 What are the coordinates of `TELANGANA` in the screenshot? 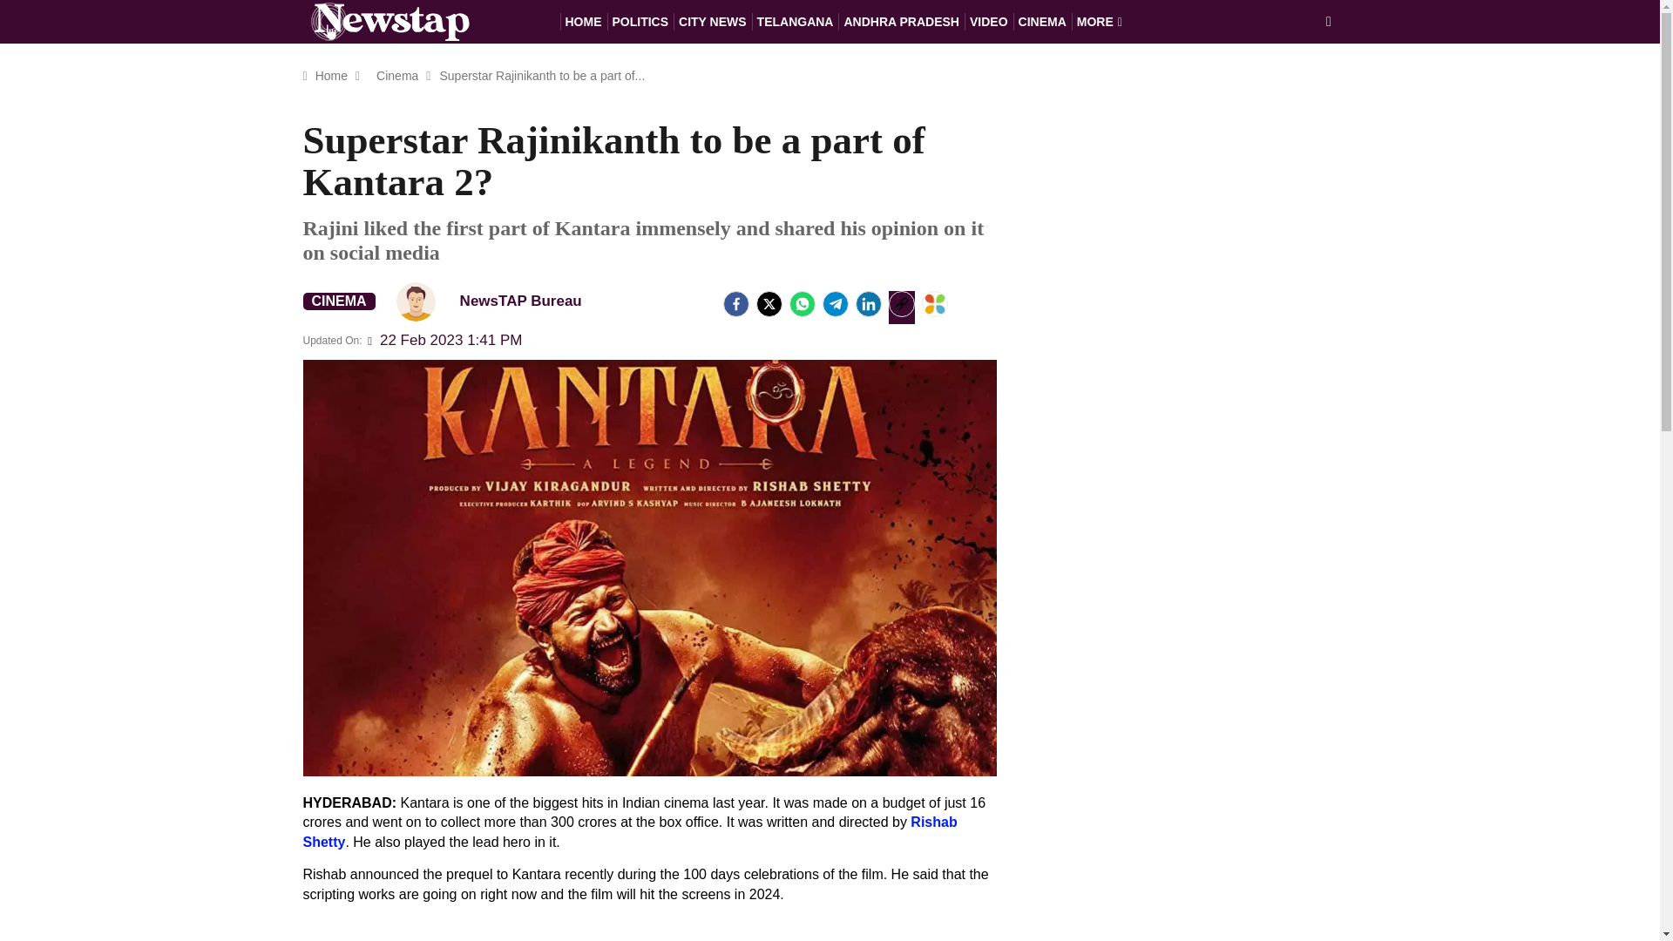 It's located at (795, 21).